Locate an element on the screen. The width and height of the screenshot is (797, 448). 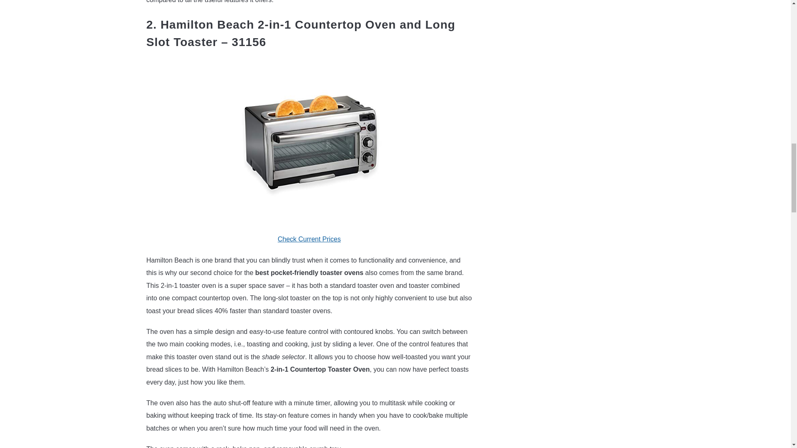
Check Current Prices is located at coordinates (309, 239).